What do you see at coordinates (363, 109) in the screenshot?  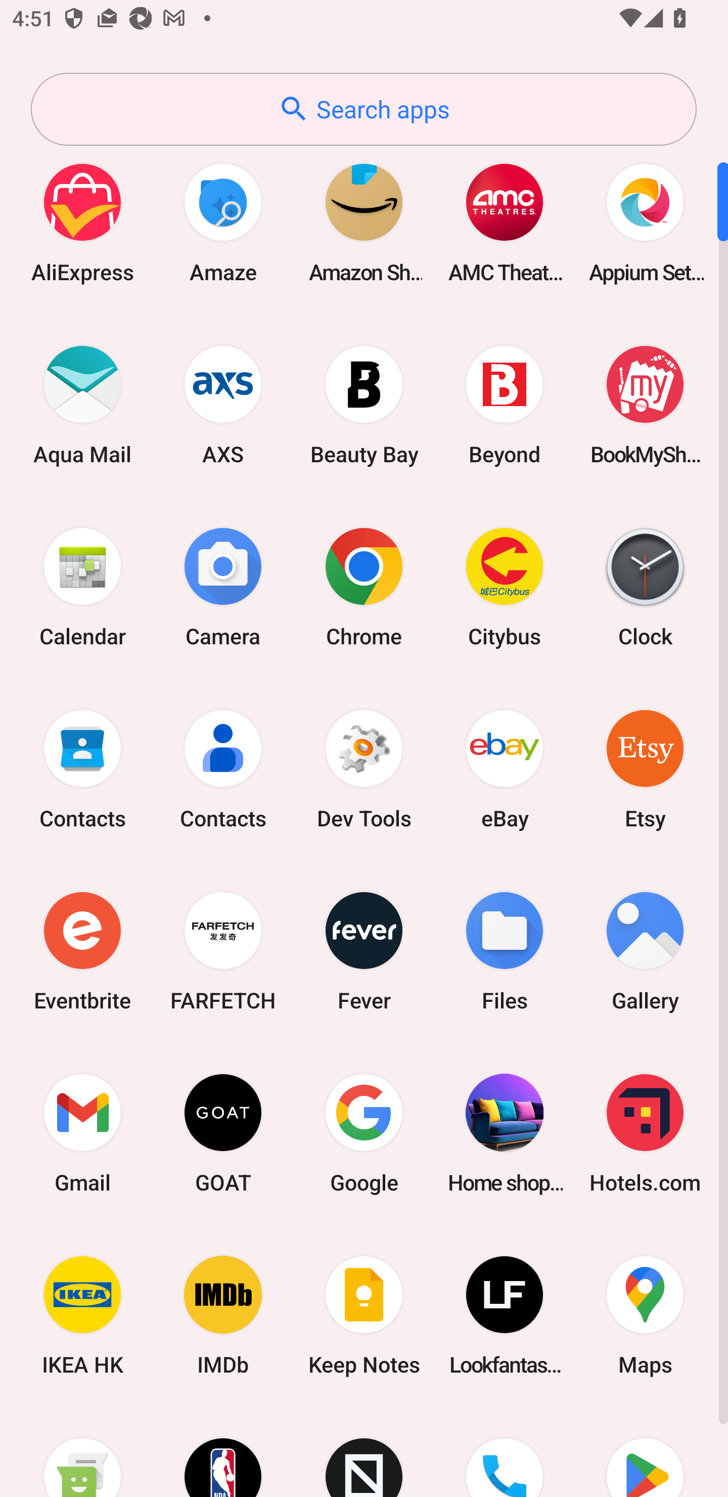 I see `  Search apps` at bounding box center [363, 109].